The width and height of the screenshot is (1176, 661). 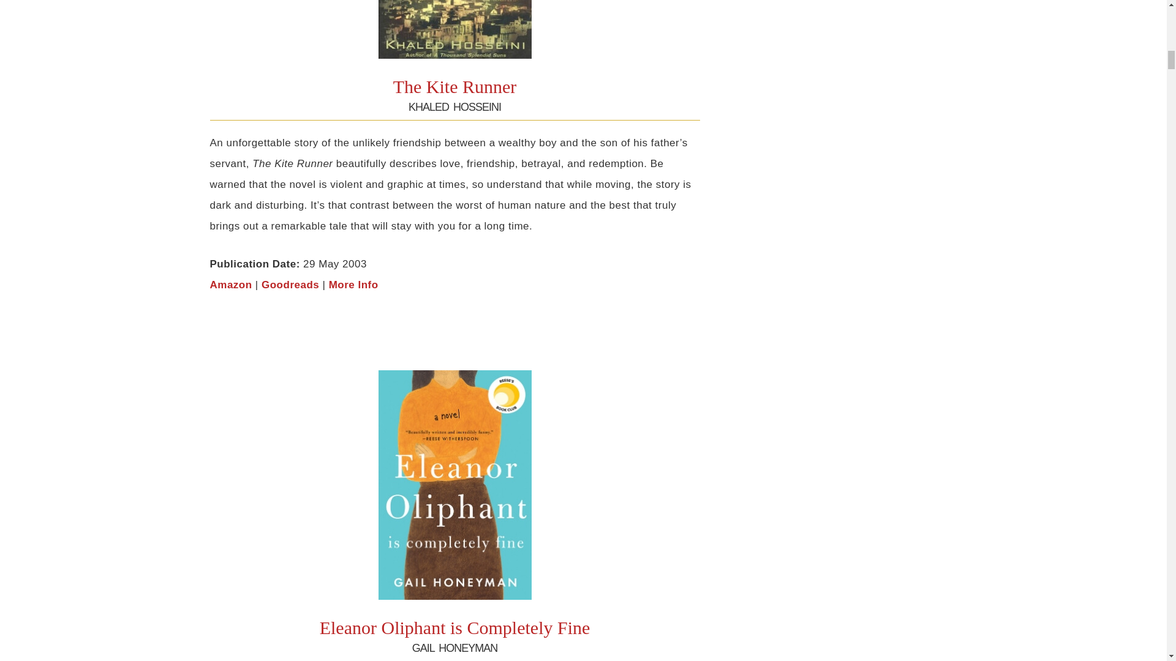 What do you see at coordinates (454, 627) in the screenshot?
I see `Eleanor Oliphant is Completely Fine` at bounding box center [454, 627].